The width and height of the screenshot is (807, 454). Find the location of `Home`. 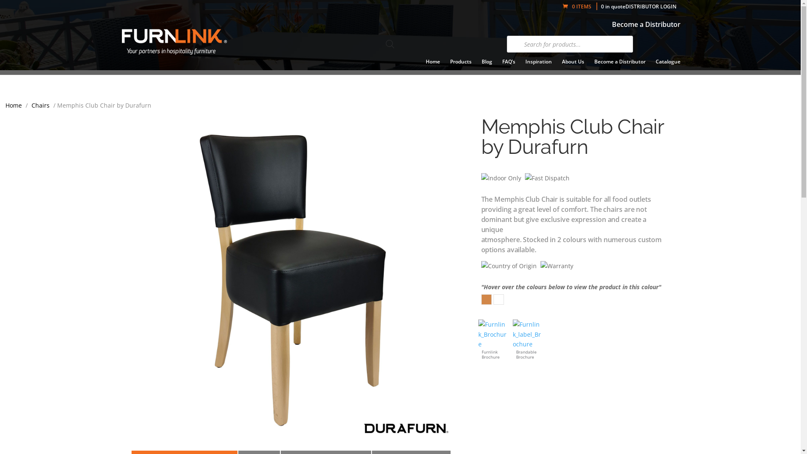

Home is located at coordinates (433, 67).